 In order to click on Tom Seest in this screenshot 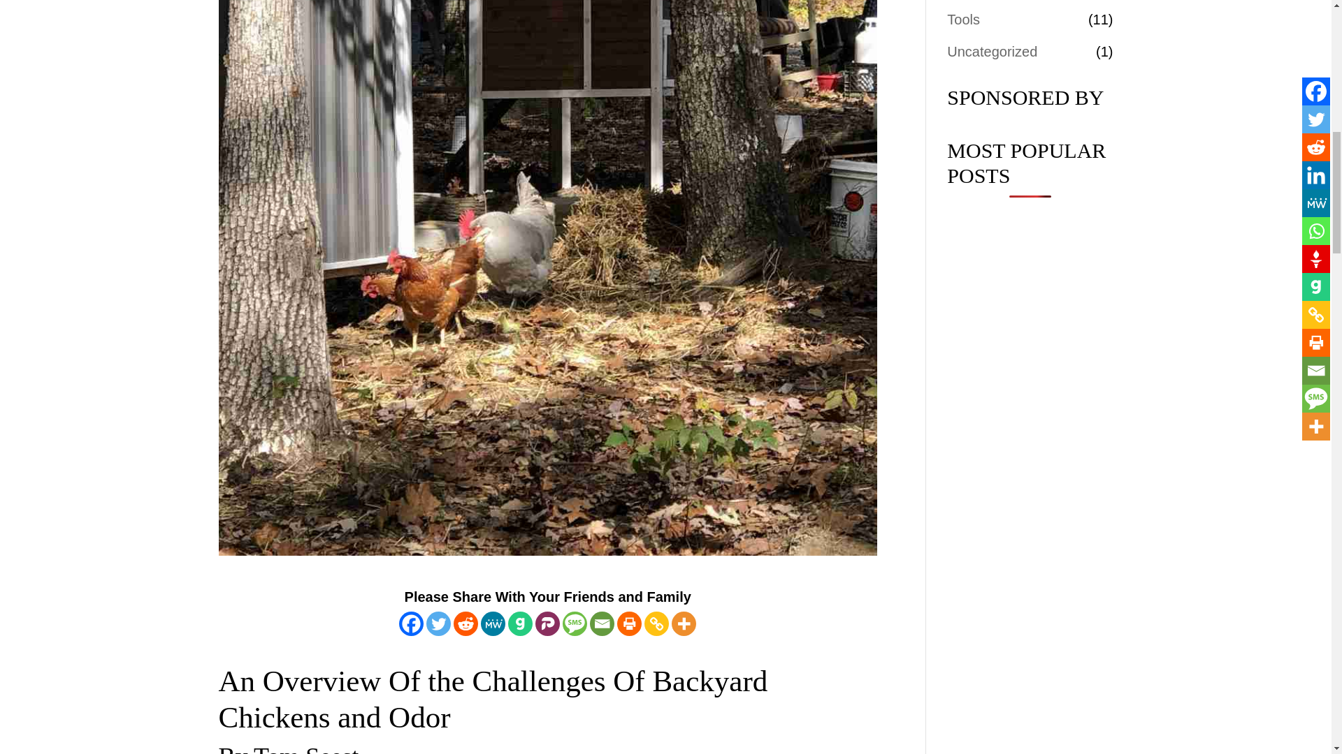, I will do `click(305, 748)`.